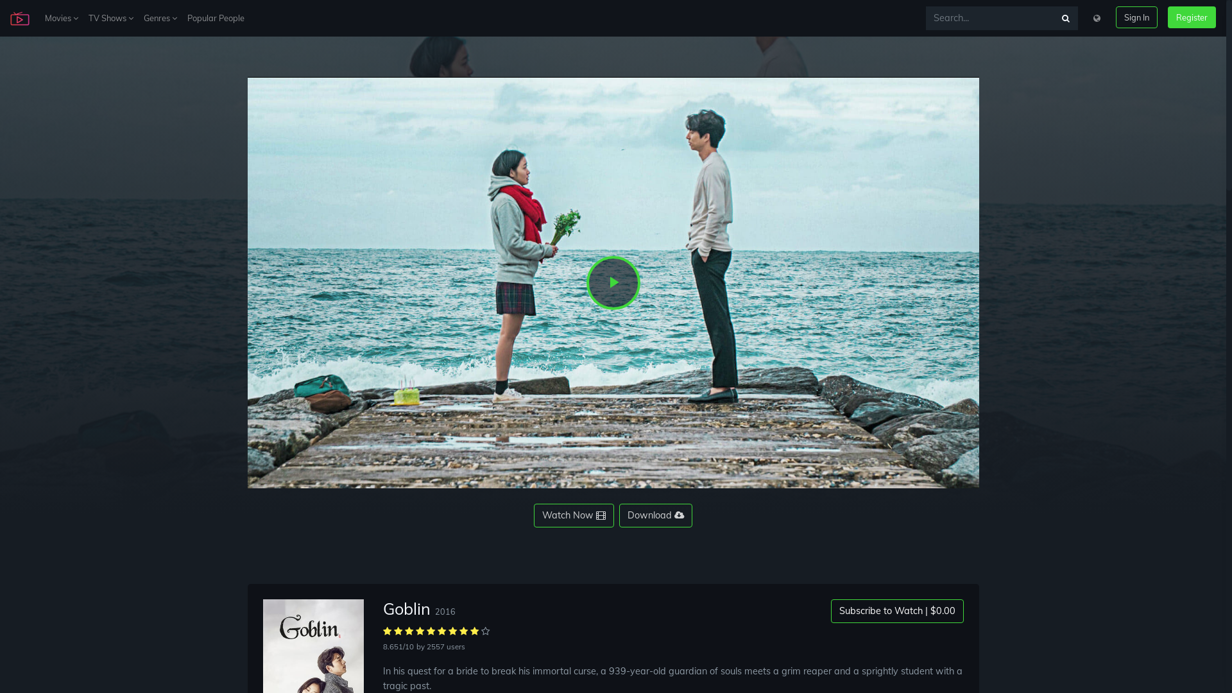 This screenshot has height=693, width=1232. Describe the element at coordinates (897, 611) in the screenshot. I see `Subscribe to Watch | $0.00` at that location.